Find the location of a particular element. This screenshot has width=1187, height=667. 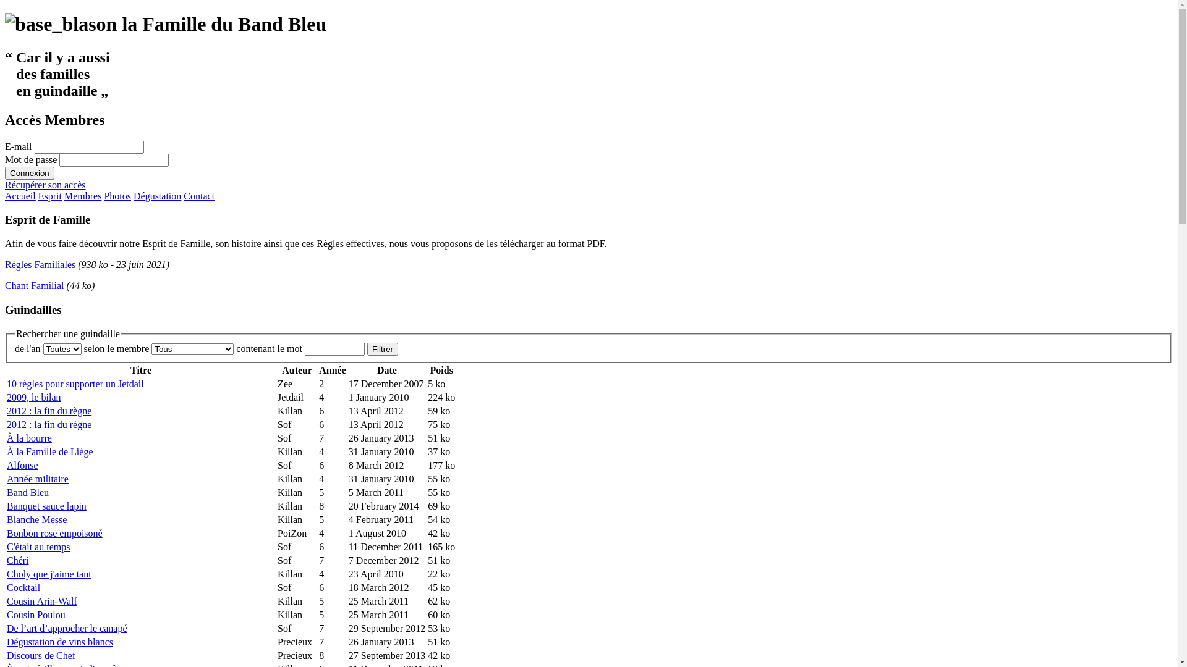

Connexion is located at coordinates (30, 173).